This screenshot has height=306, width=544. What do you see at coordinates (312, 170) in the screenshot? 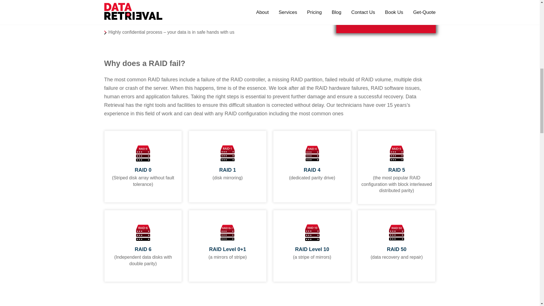
I see `RAID 4` at bounding box center [312, 170].